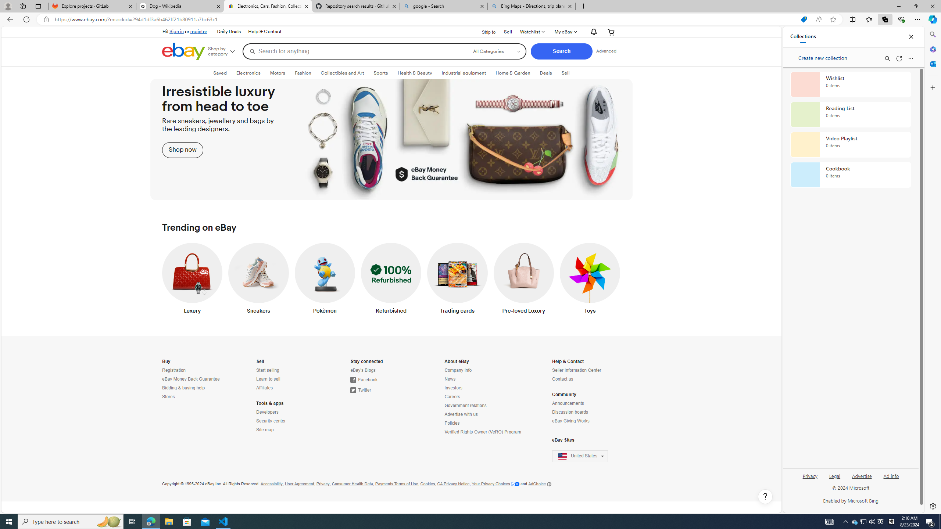  I want to click on CA Privacy Notice, so click(453, 484).